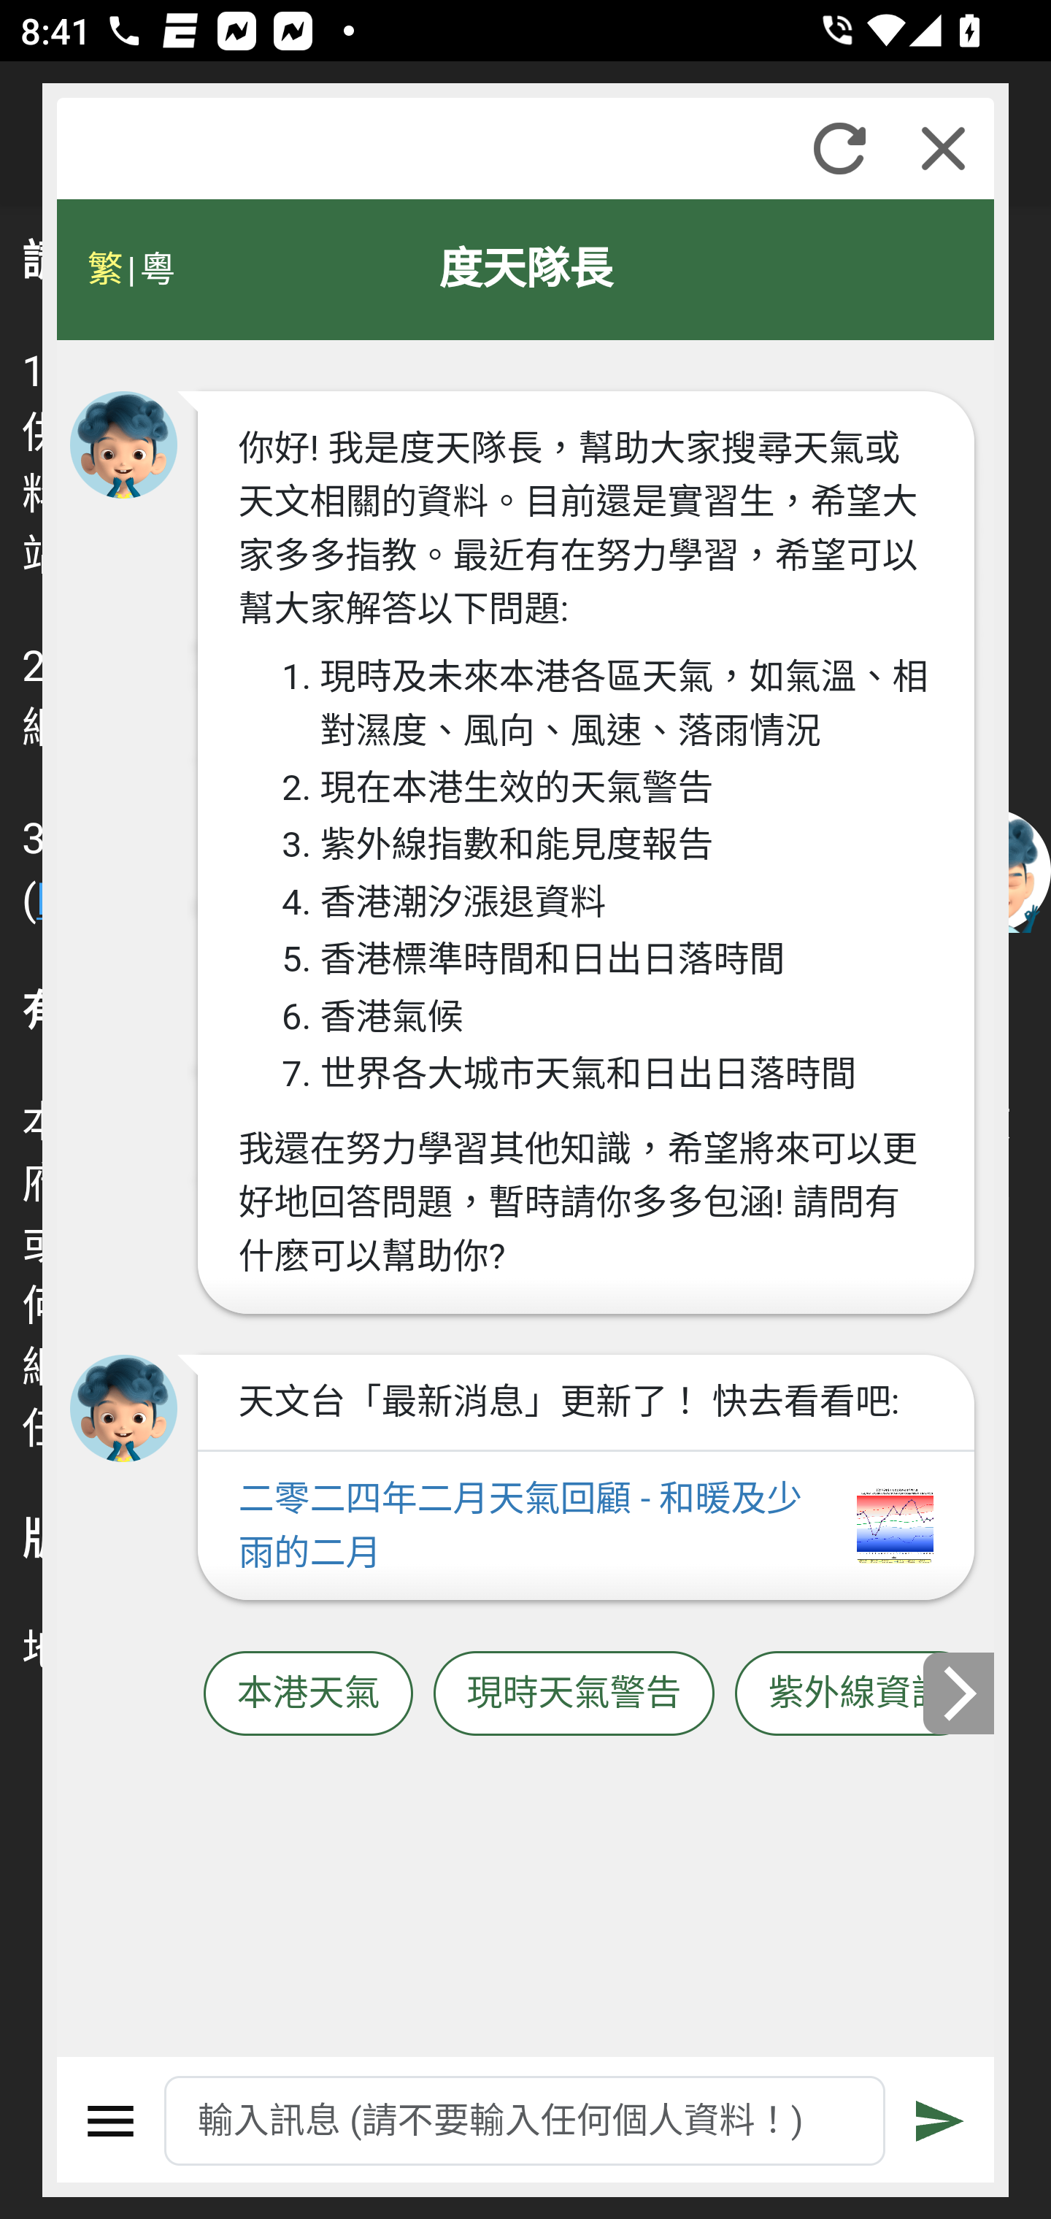 Image resolution: width=1051 pixels, height=2219 pixels. What do you see at coordinates (585, 1526) in the screenshot?
I see `二零二四年二月天氣回顧 - 和暖及少雨的二月` at bounding box center [585, 1526].